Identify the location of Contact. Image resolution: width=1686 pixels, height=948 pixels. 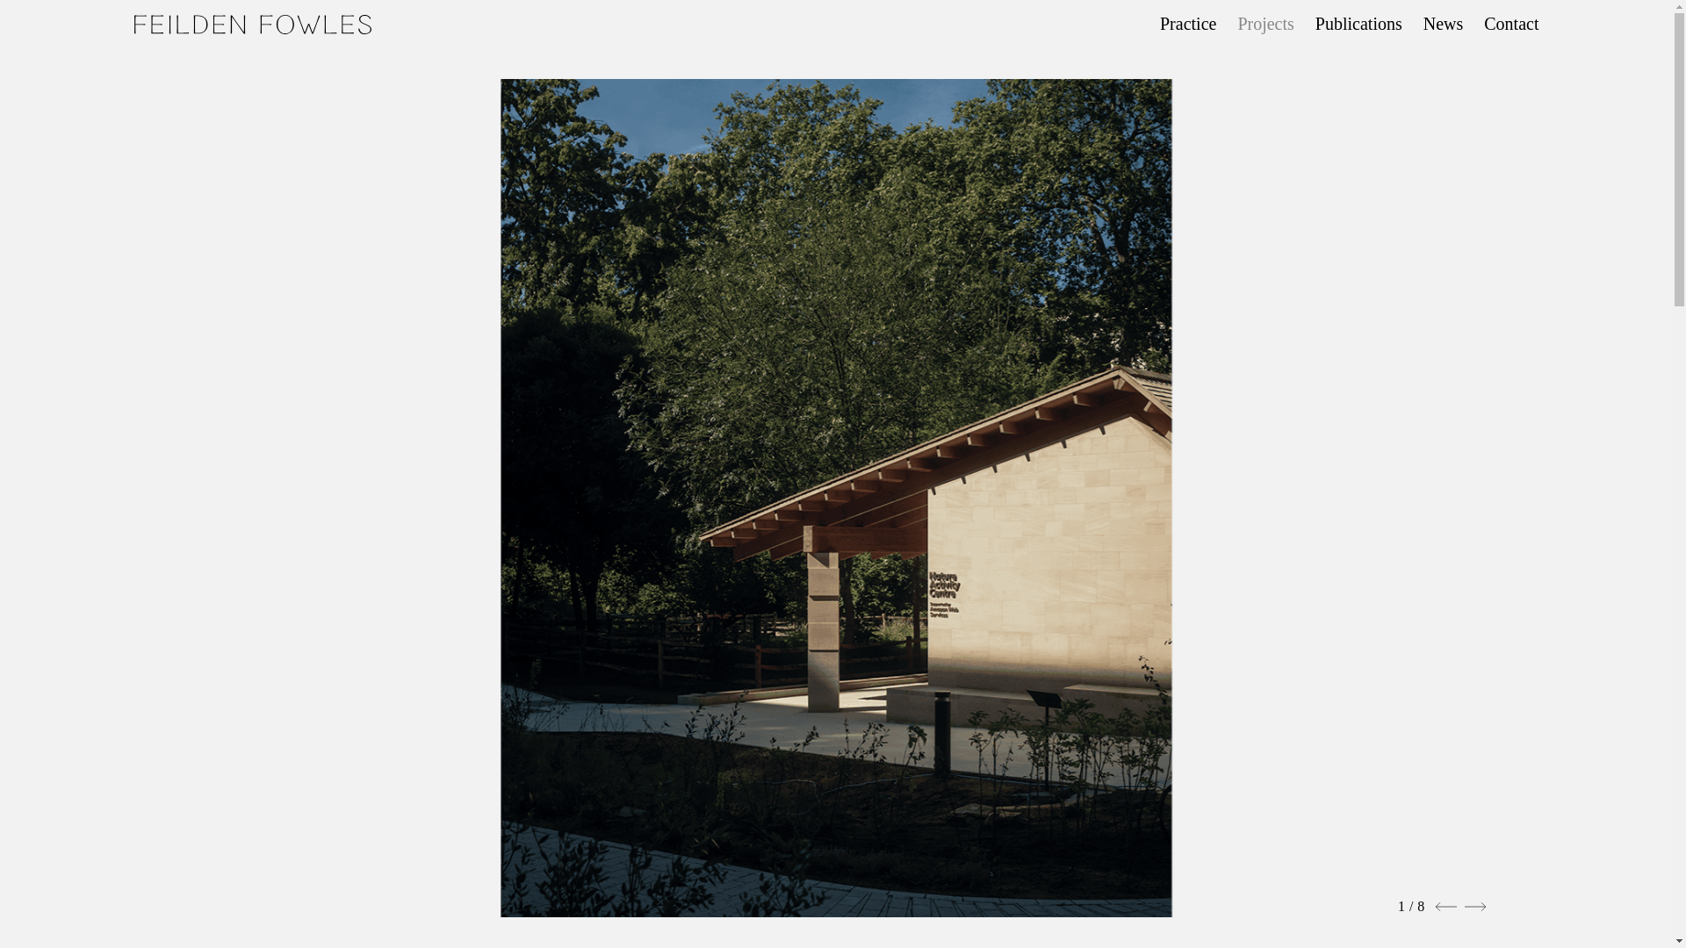
(1500, 24).